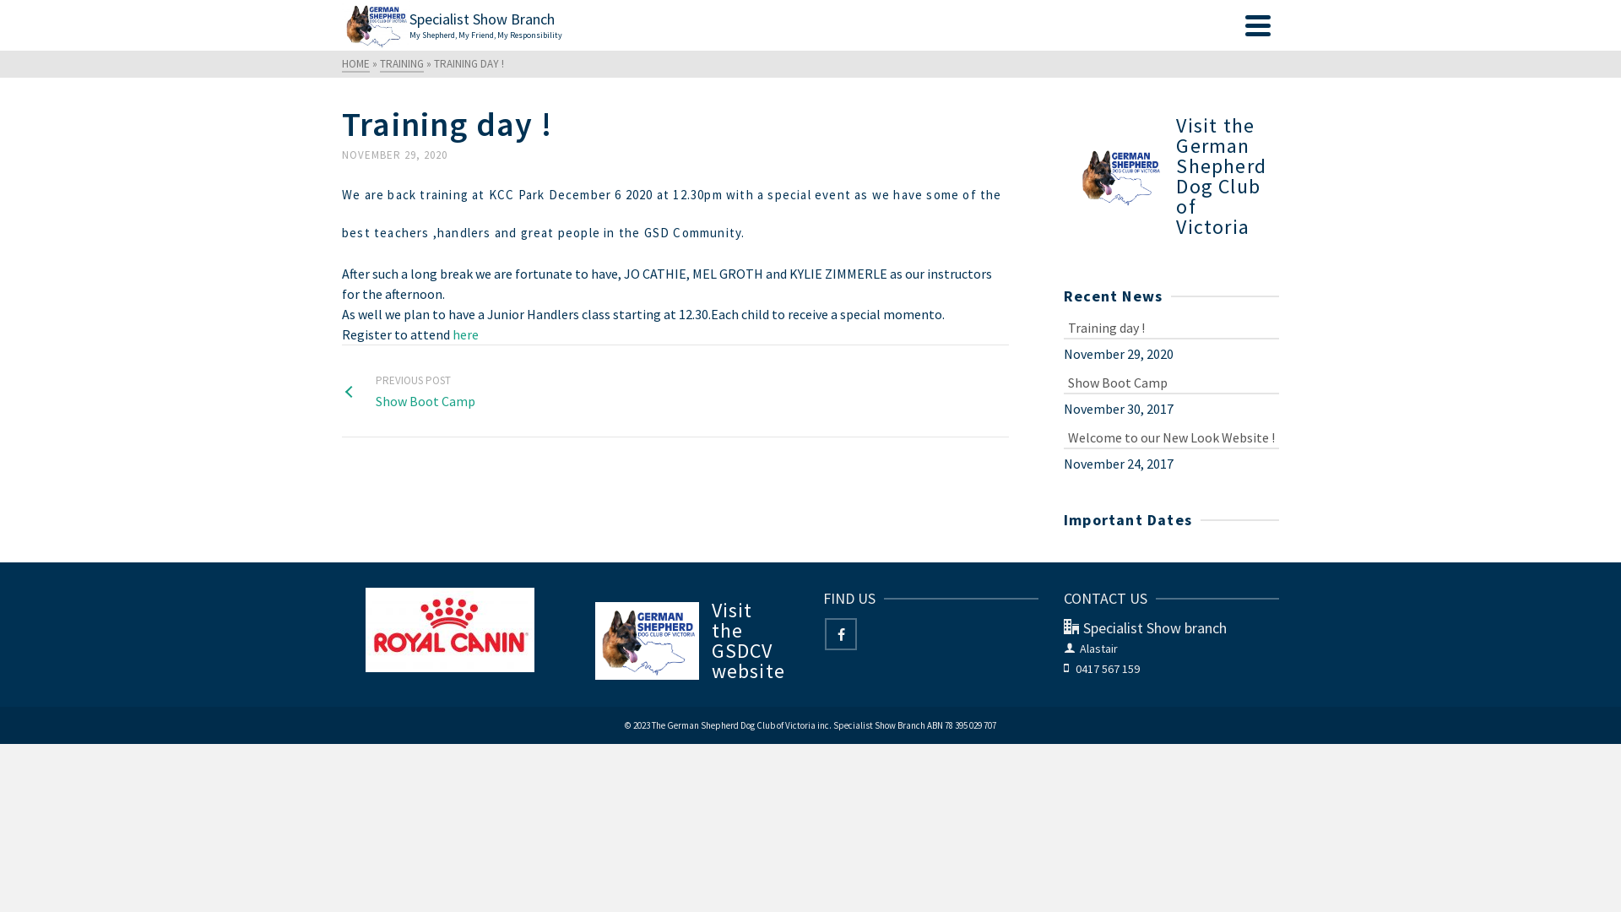 The height and width of the screenshot is (912, 1621). What do you see at coordinates (356, 64) in the screenshot?
I see `HOME` at bounding box center [356, 64].